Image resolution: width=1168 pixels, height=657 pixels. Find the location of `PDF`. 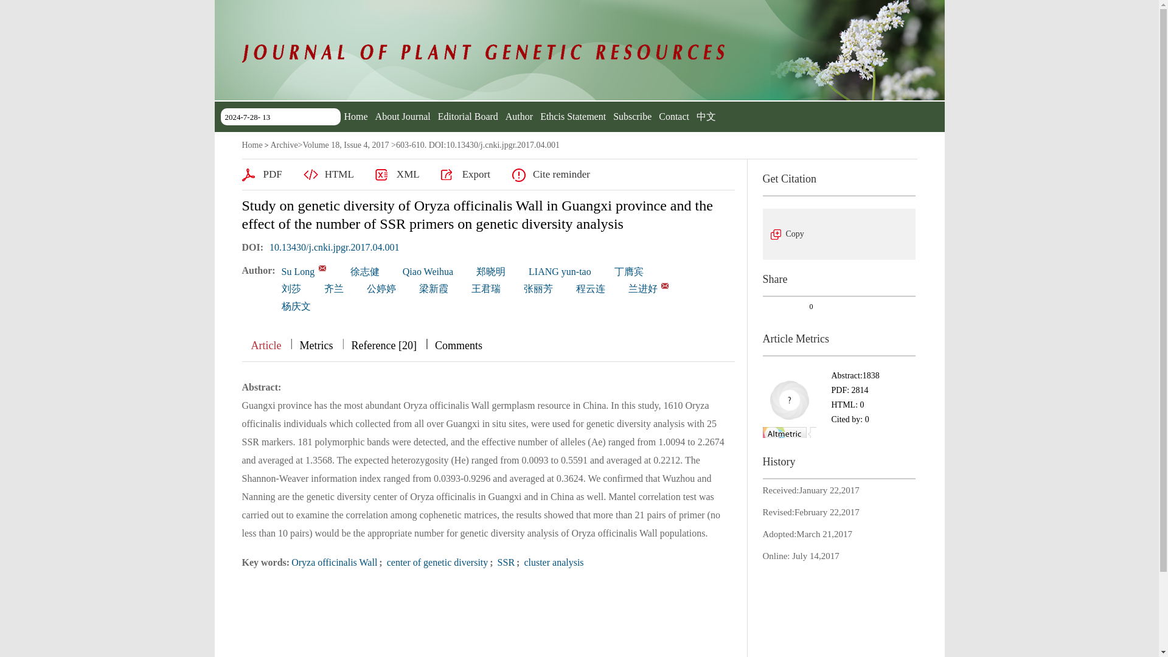

PDF is located at coordinates (262, 175).